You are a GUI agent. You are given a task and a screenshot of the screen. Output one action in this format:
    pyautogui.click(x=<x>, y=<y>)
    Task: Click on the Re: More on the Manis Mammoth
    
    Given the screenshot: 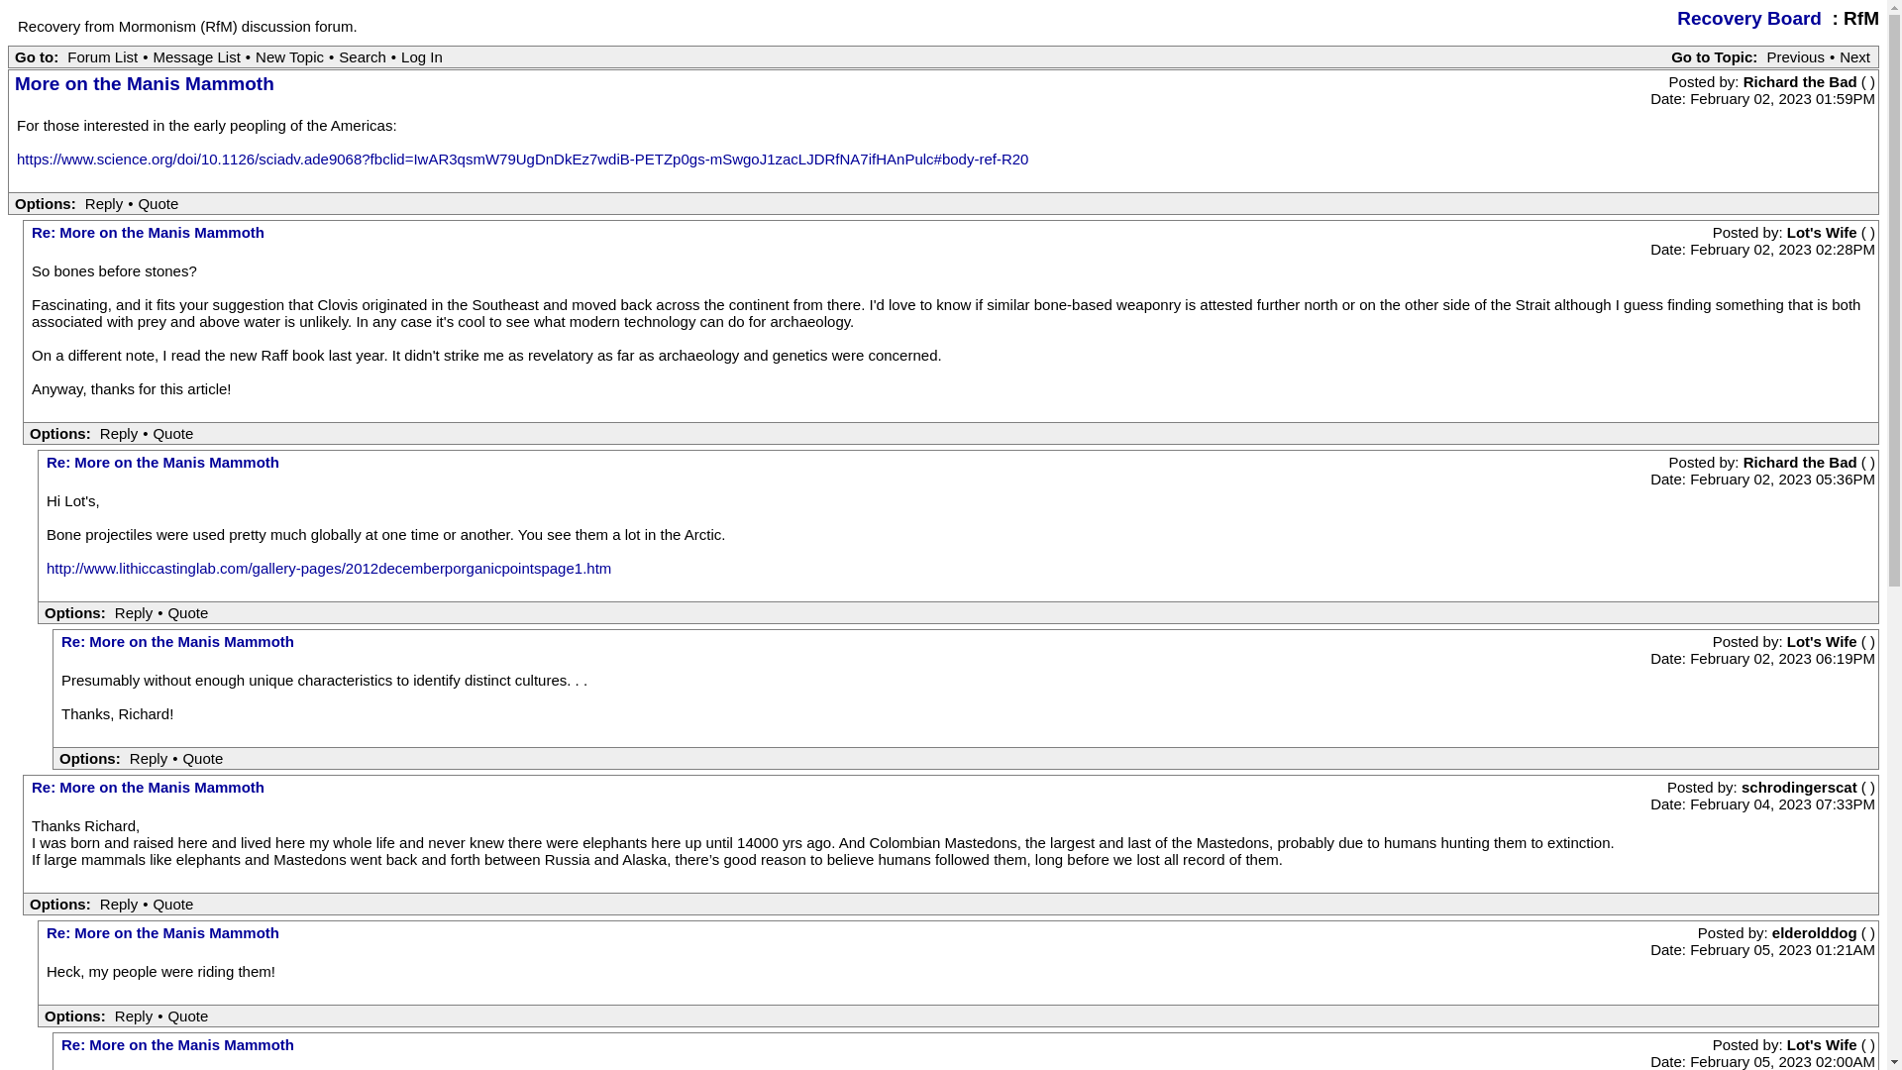 What is the action you would take?
    pyautogui.click(x=162, y=462)
    